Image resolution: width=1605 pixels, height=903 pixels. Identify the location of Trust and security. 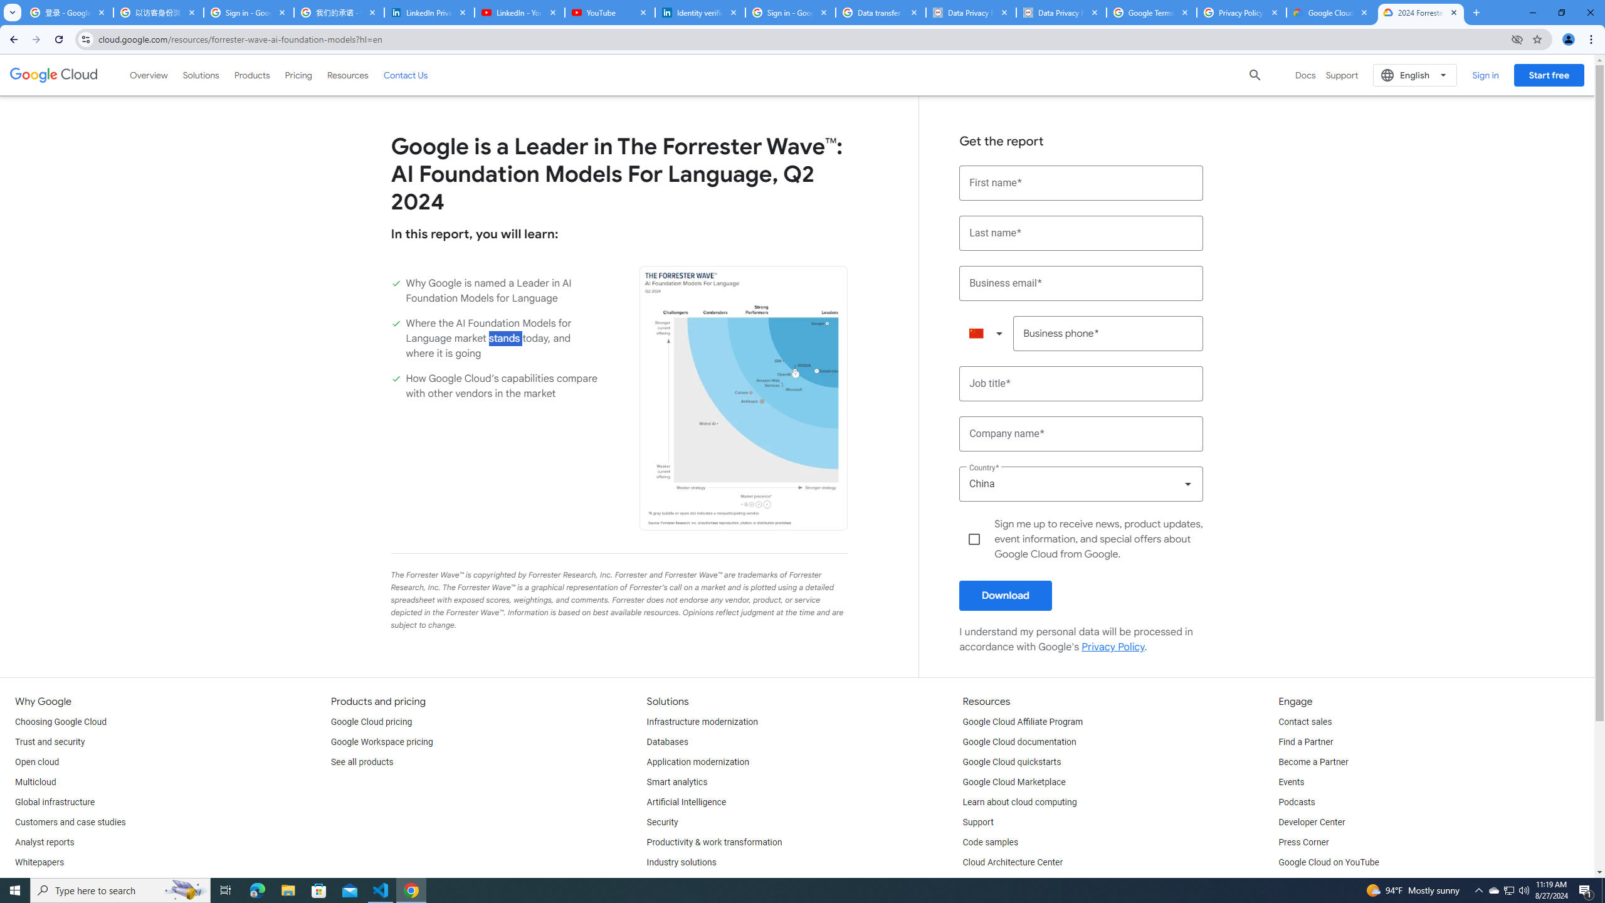
(50, 742).